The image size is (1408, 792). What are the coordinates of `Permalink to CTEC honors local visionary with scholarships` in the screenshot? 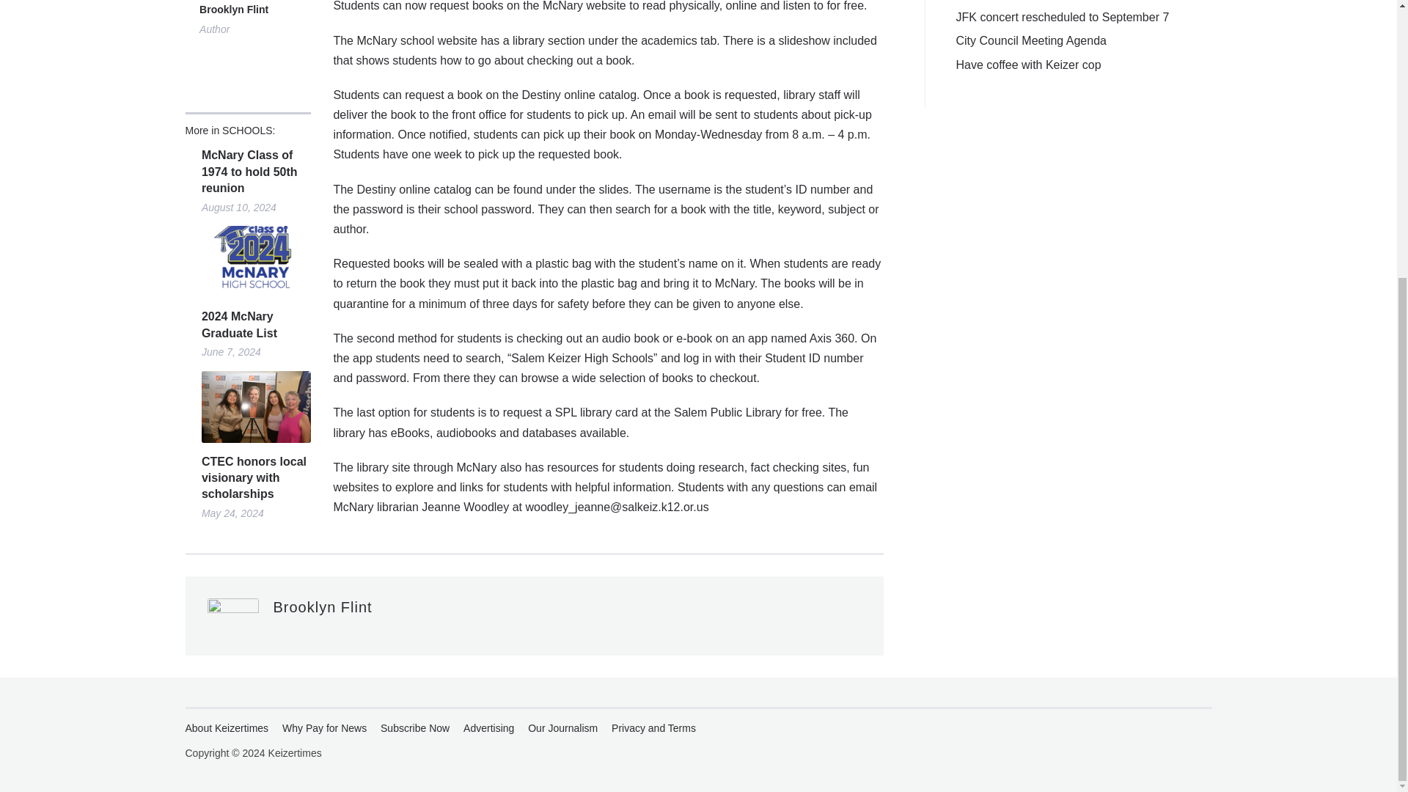 It's located at (256, 406).